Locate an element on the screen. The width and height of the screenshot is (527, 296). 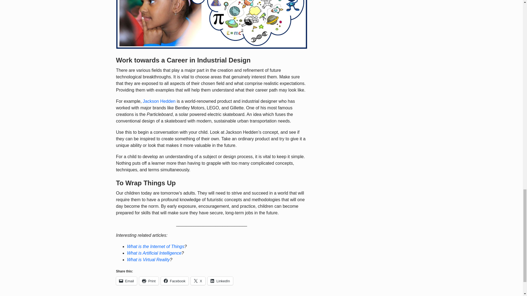
What is Artificial Intelligence is located at coordinates (154, 253).